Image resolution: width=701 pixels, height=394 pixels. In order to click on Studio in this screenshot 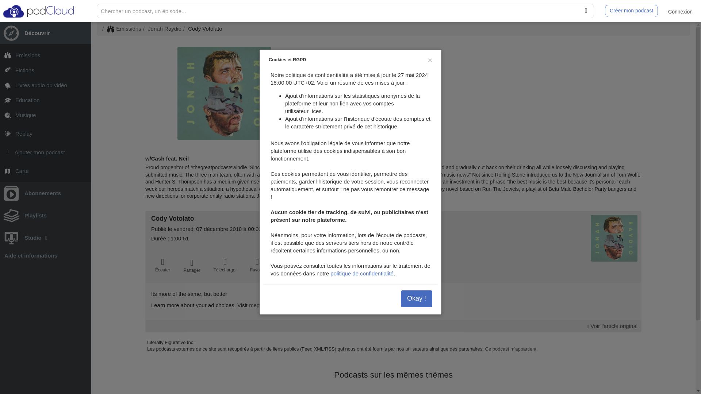, I will do `click(45, 237)`.